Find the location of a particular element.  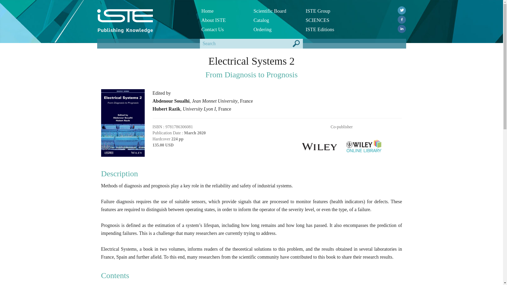

Ordering is located at coordinates (276, 29).